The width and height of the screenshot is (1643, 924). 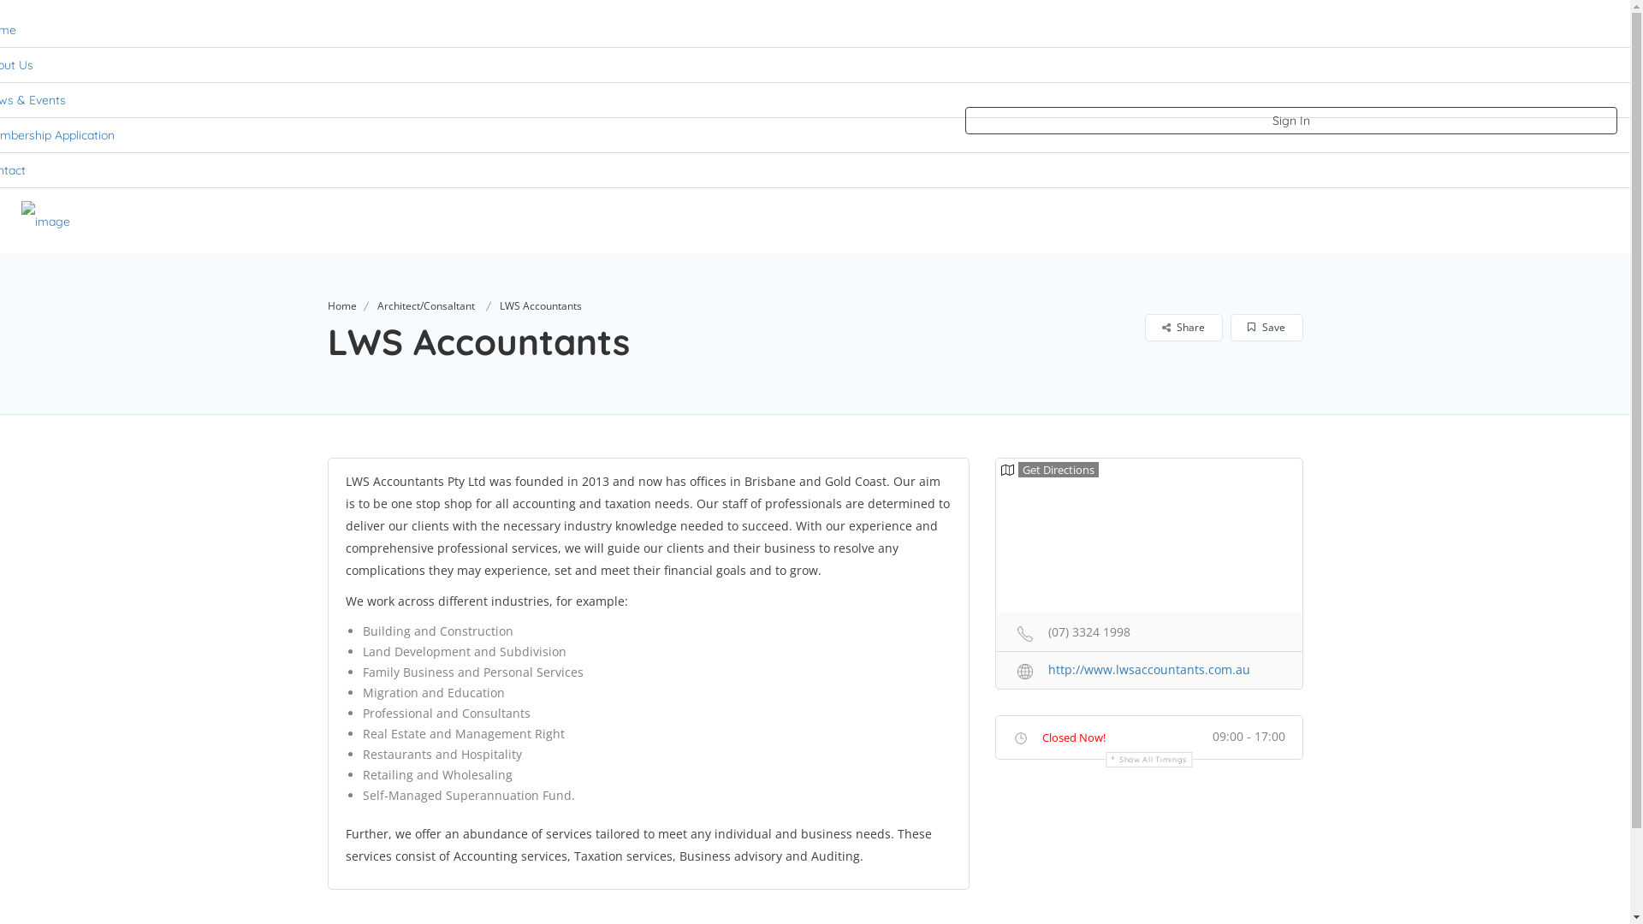 What do you see at coordinates (1029, 220) in the screenshot?
I see `Home` at bounding box center [1029, 220].